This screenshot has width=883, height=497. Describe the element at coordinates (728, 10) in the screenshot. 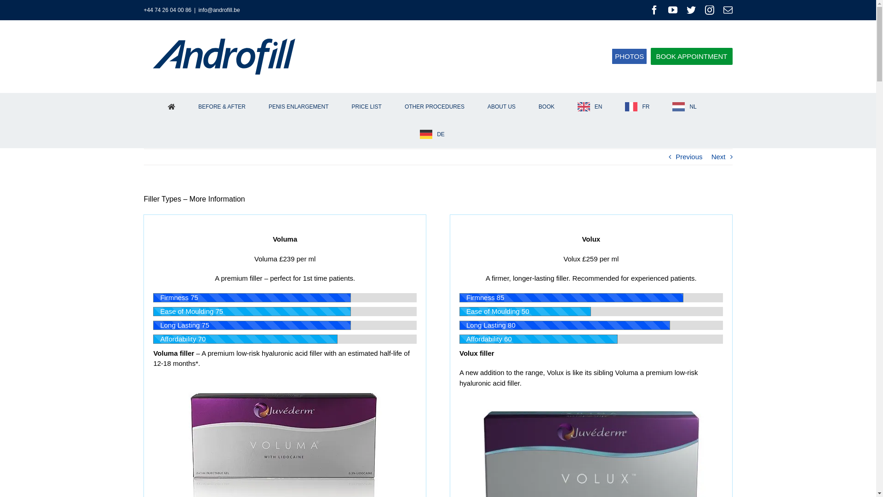

I see `Email` at that location.